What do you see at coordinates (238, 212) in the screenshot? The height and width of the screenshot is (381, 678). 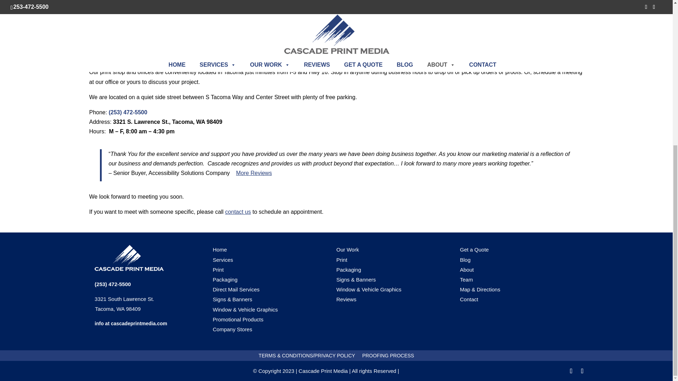 I see `Print` at bounding box center [238, 212].